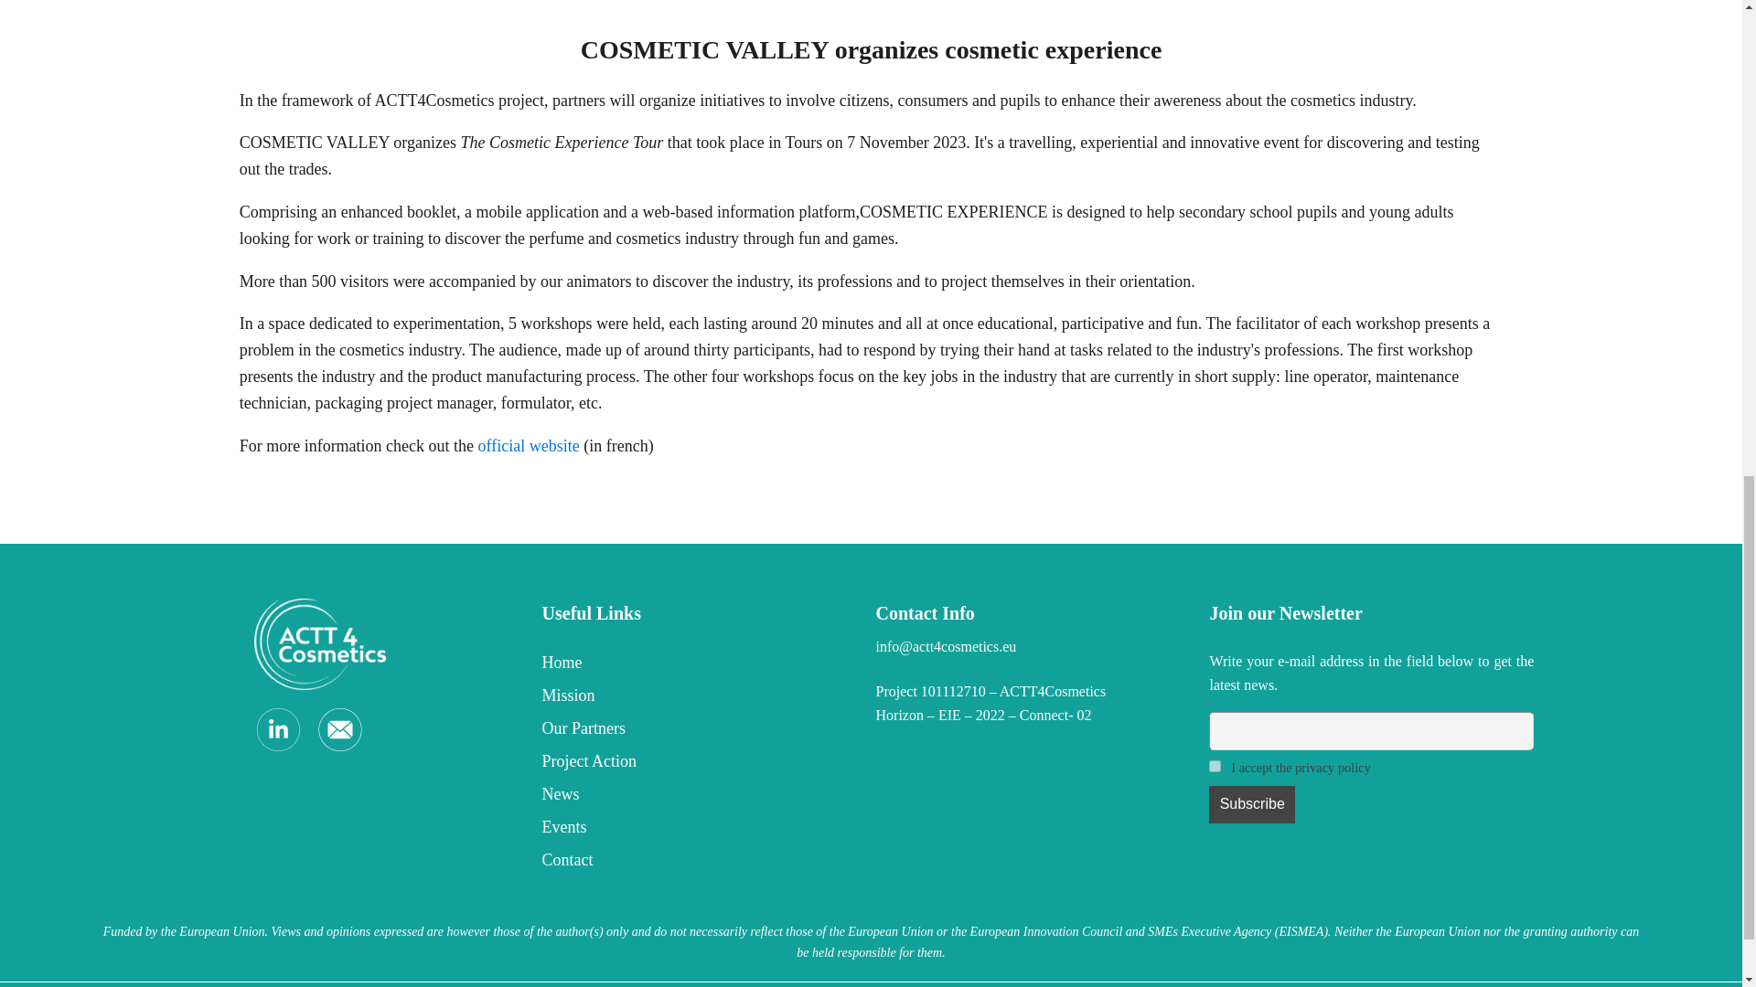 This screenshot has width=1756, height=987. What do you see at coordinates (596, 793) in the screenshot?
I see `News` at bounding box center [596, 793].